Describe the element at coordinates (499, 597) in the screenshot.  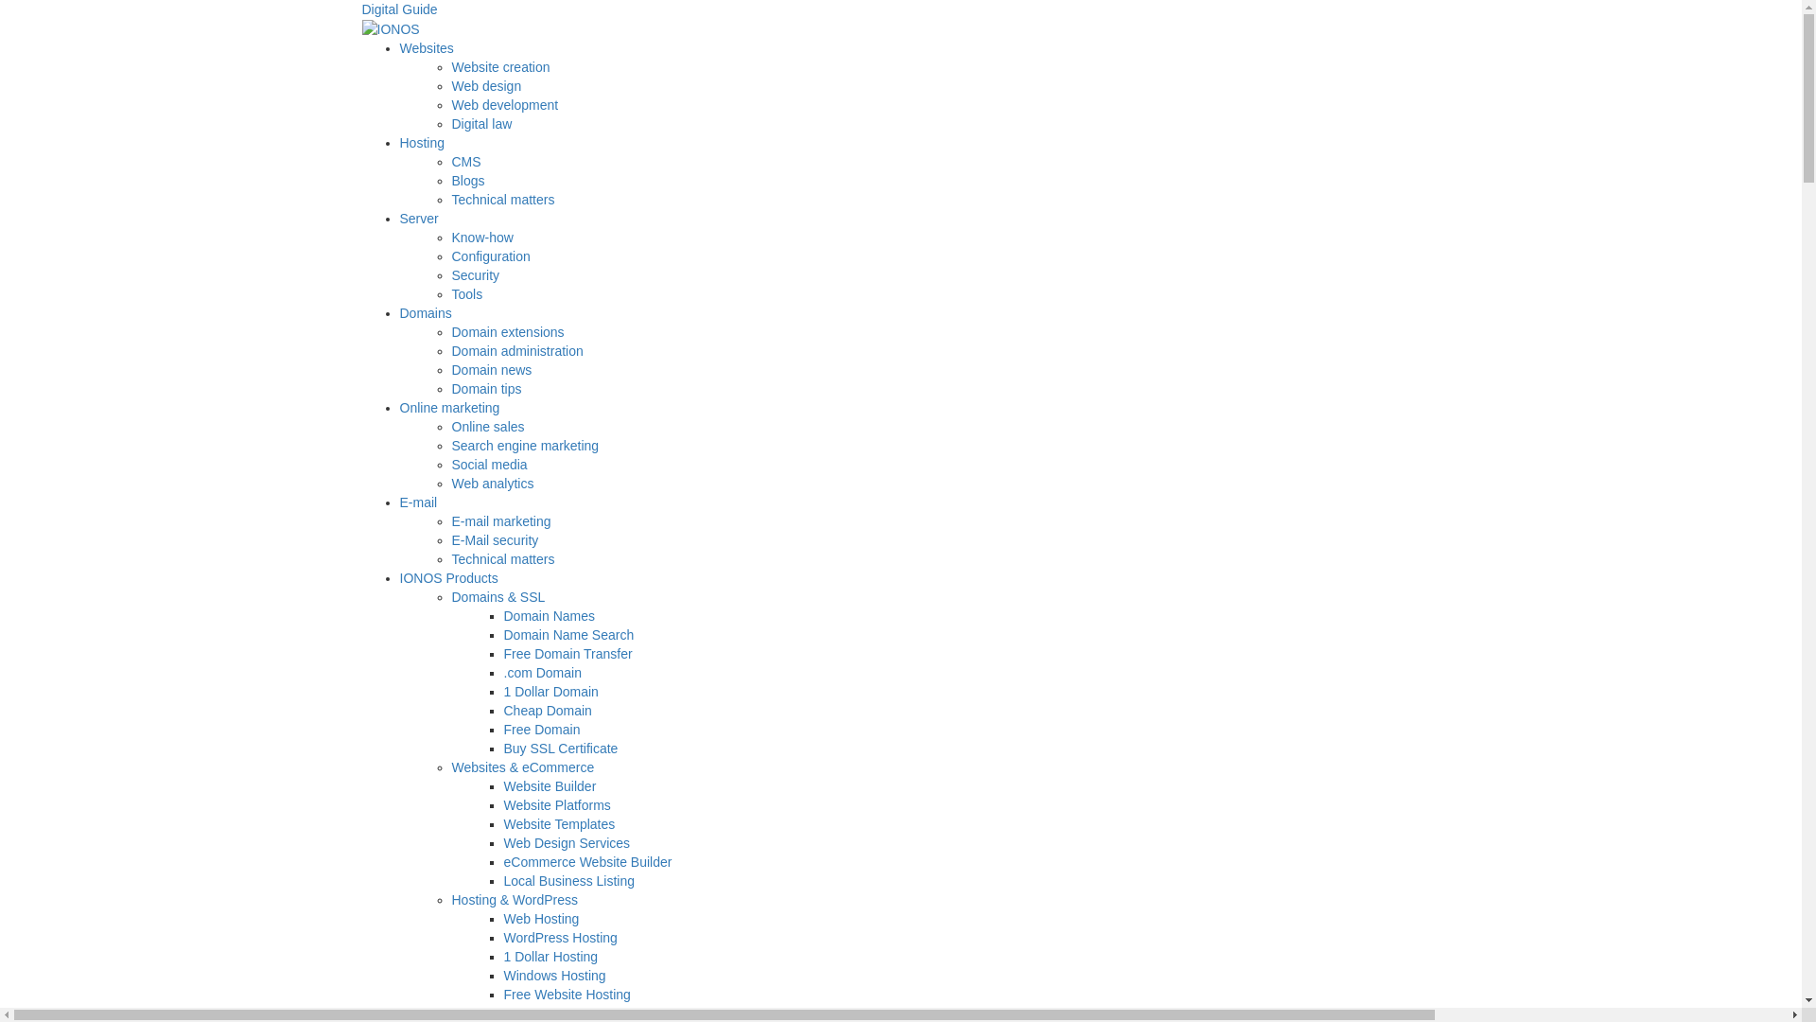
I see `Domains & SSL` at that location.